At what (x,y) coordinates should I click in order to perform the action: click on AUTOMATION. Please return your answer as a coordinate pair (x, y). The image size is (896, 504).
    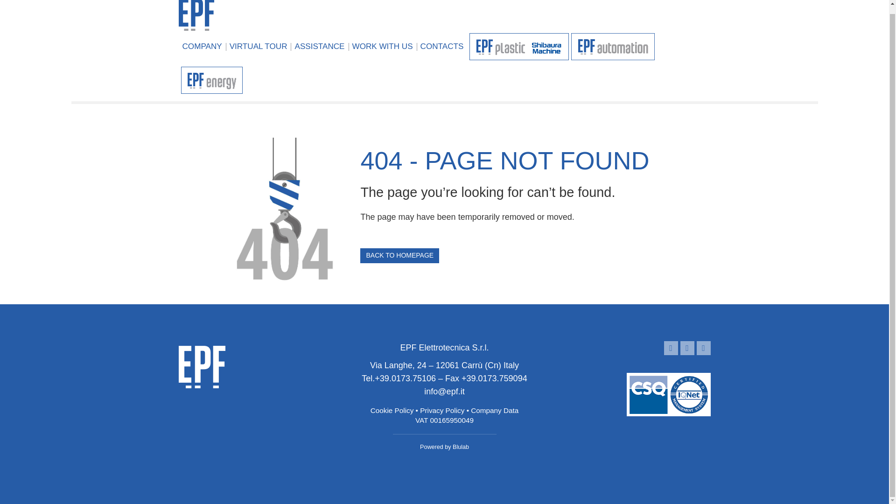
    Looking at the image, I should click on (613, 48).